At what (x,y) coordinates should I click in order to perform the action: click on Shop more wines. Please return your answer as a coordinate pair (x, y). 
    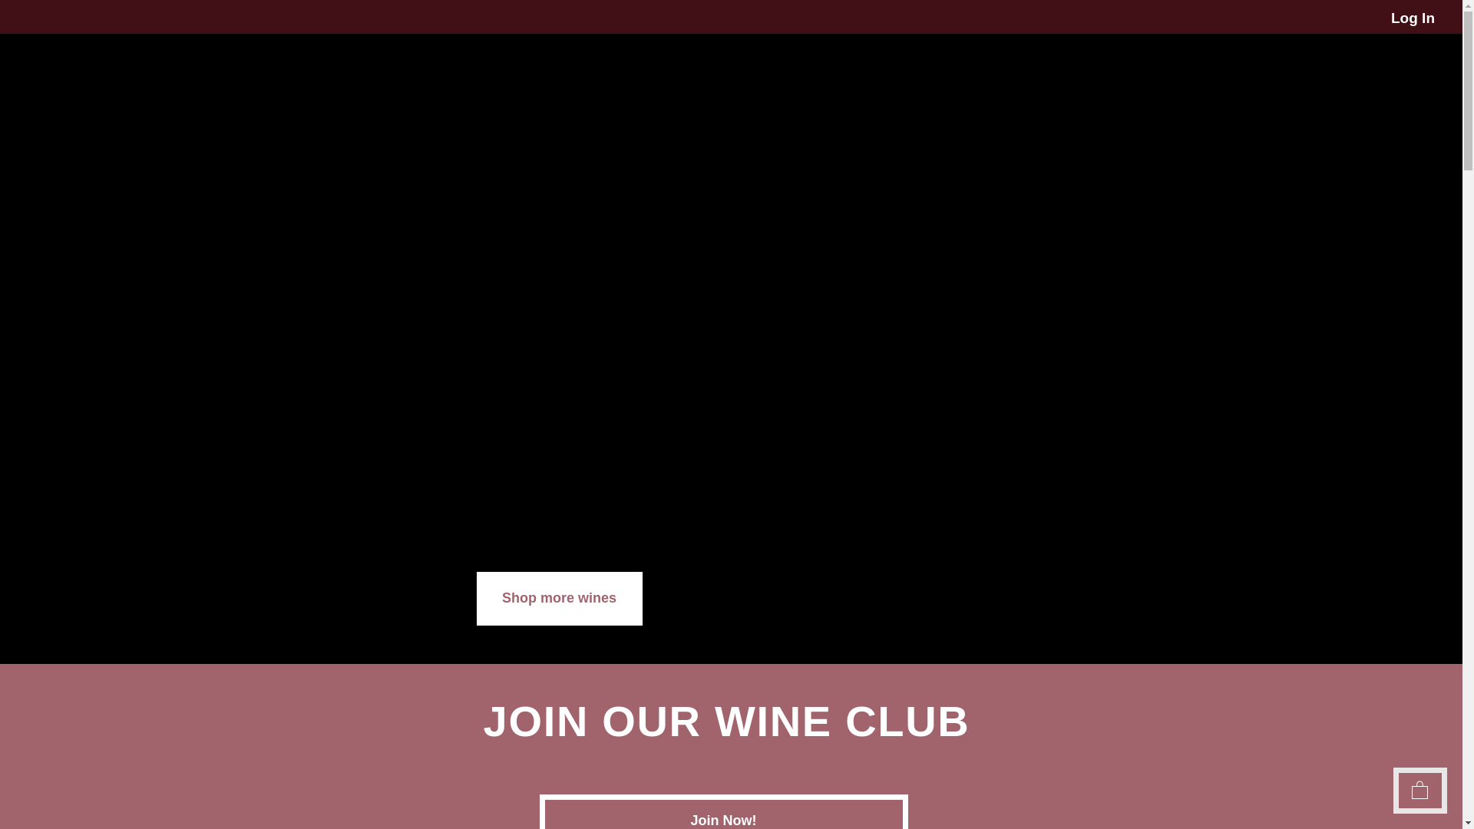
    Looking at the image, I should click on (559, 599).